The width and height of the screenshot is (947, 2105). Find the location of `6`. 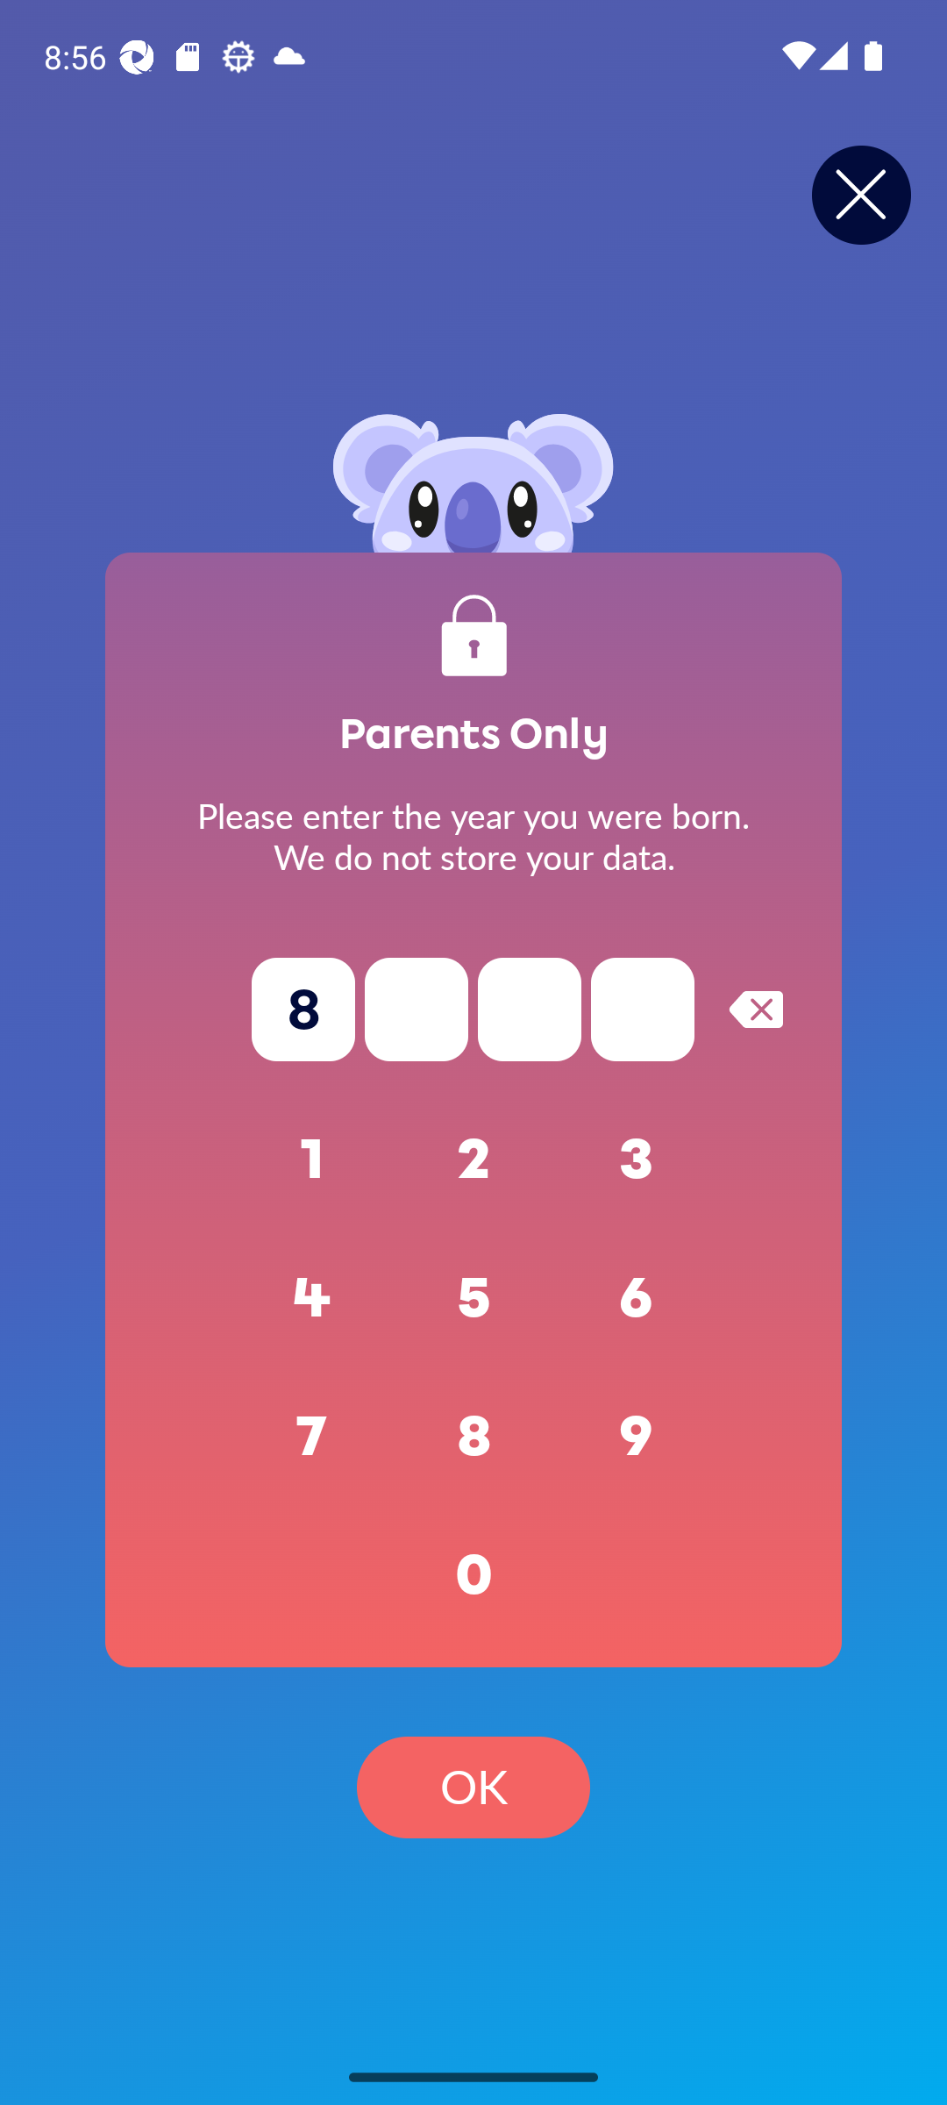

6 is located at coordinates (637, 1298).